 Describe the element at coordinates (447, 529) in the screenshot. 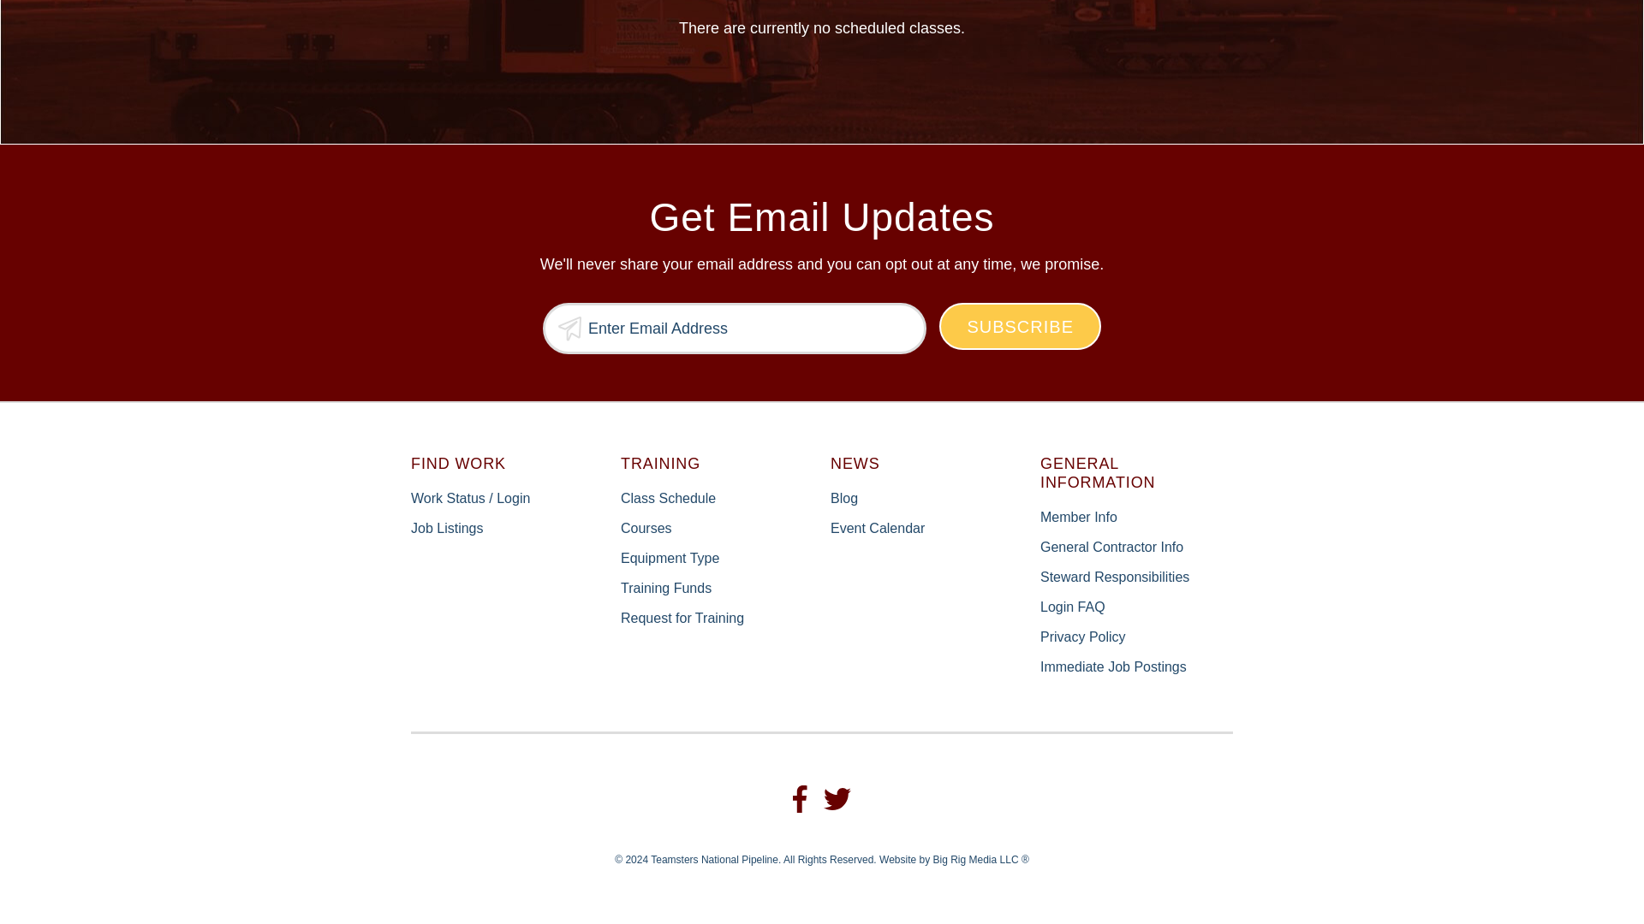

I see `Job Listings` at that location.